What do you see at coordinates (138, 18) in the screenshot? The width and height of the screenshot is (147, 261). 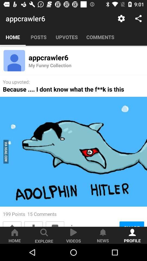 I see `click on share icon right side of settings icon on the top of the page` at bounding box center [138, 18].